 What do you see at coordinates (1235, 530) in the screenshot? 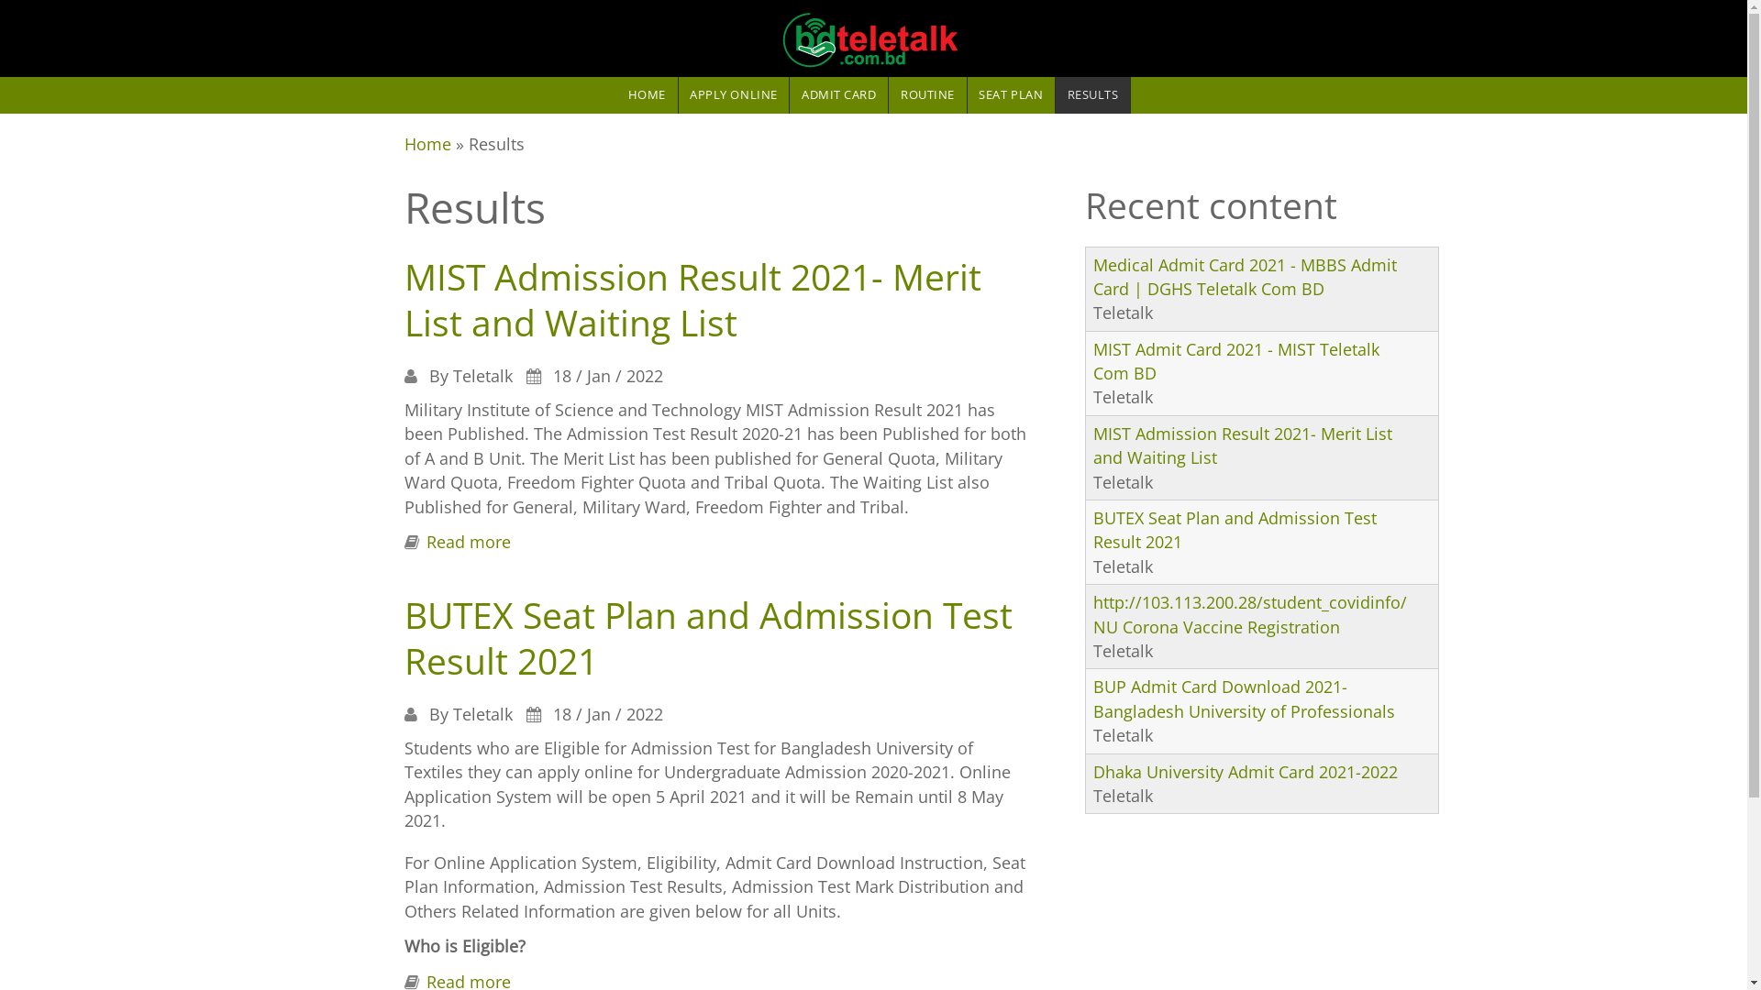
I see `BUTEX Seat Plan and Admission Test Result 2021` at bounding box center [1235, 530].